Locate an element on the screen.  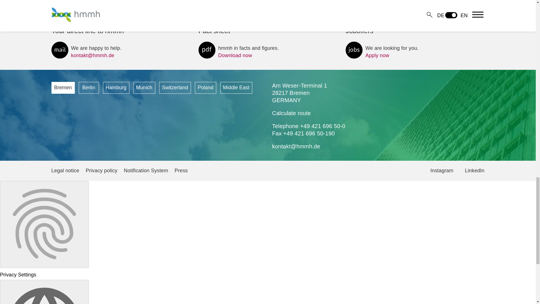
Hamburg is located at coordinates (146, 171).